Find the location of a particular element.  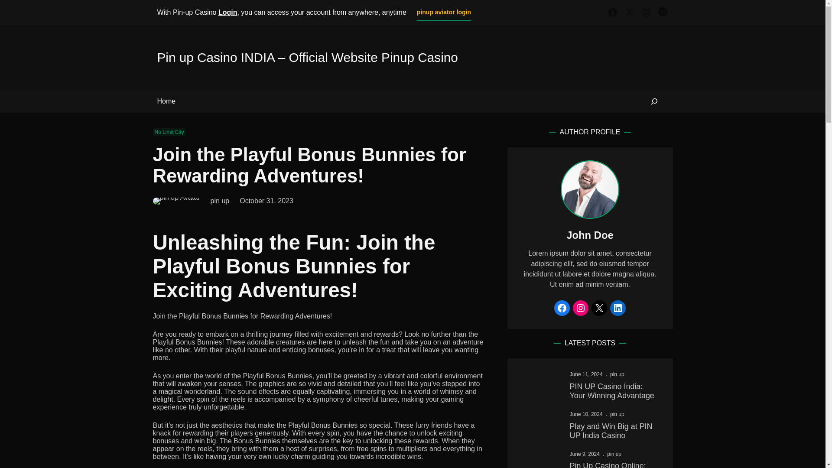

LinkedIn is located at coordinates (617, 308).